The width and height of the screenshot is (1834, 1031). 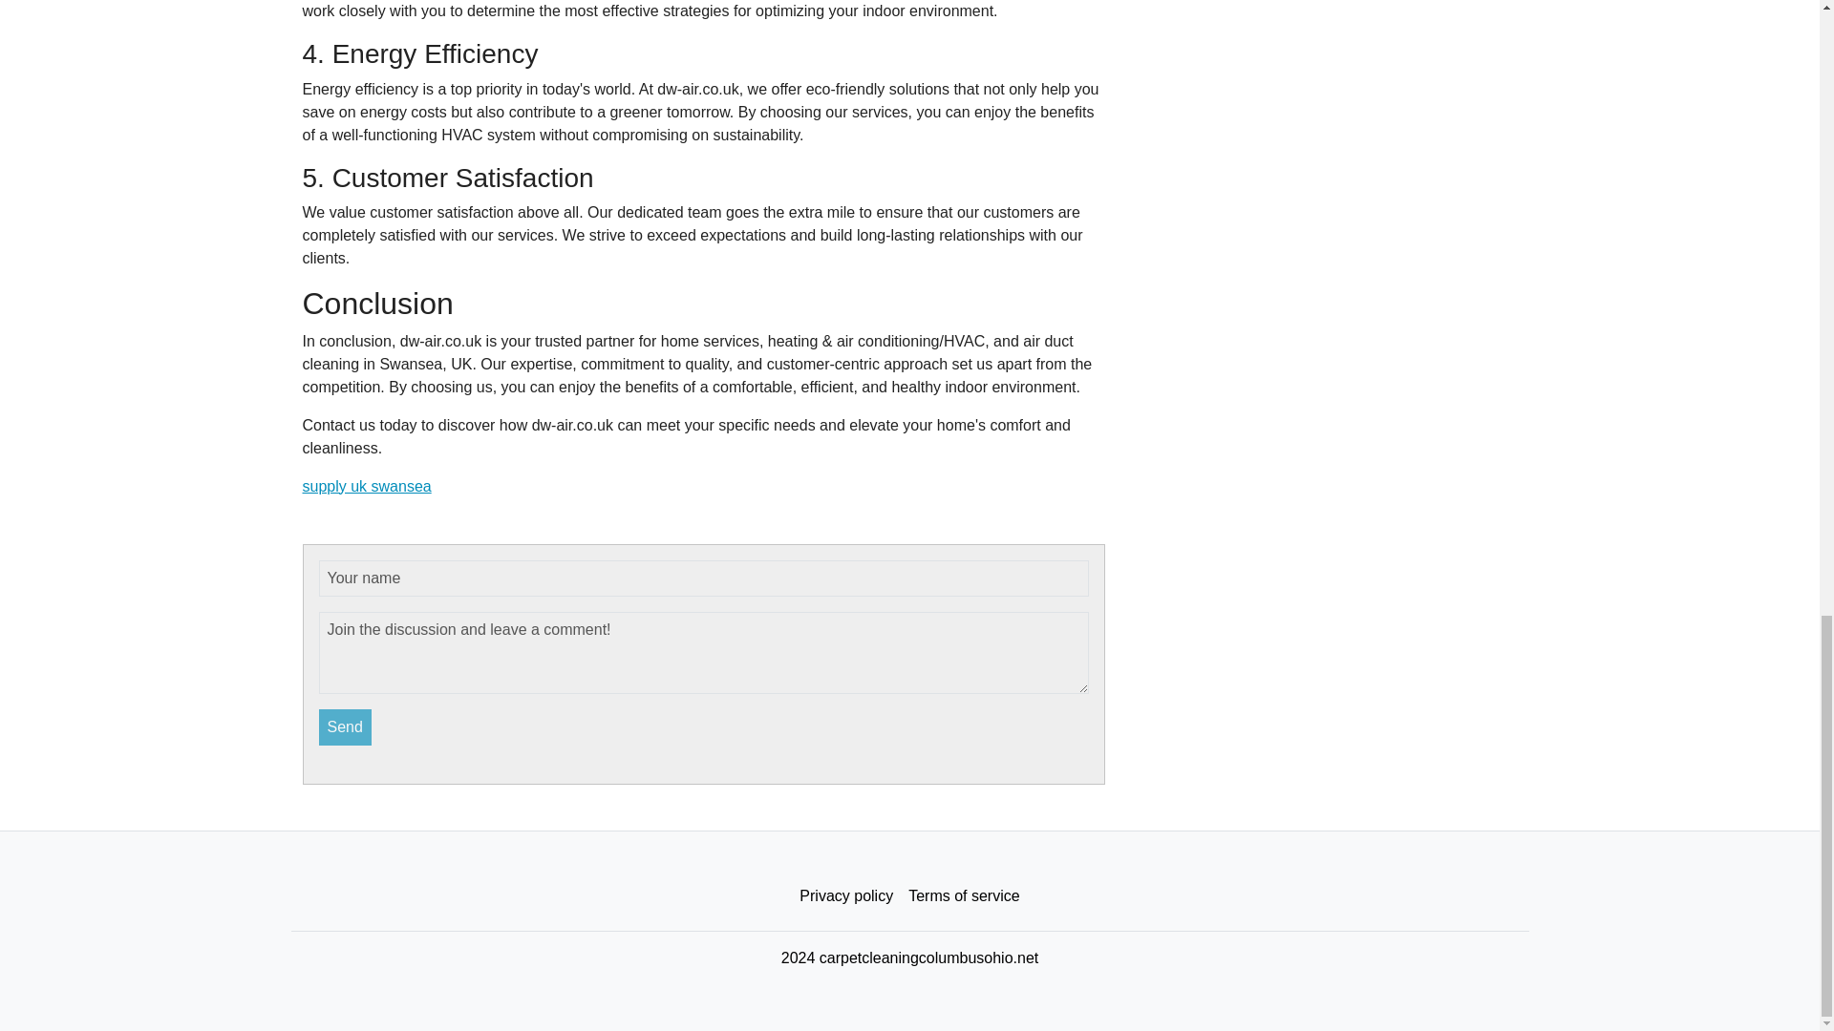 What do you see at coordinates (346, 727) in the screenshot?
I see `Send` at bounding box center [346, 727].